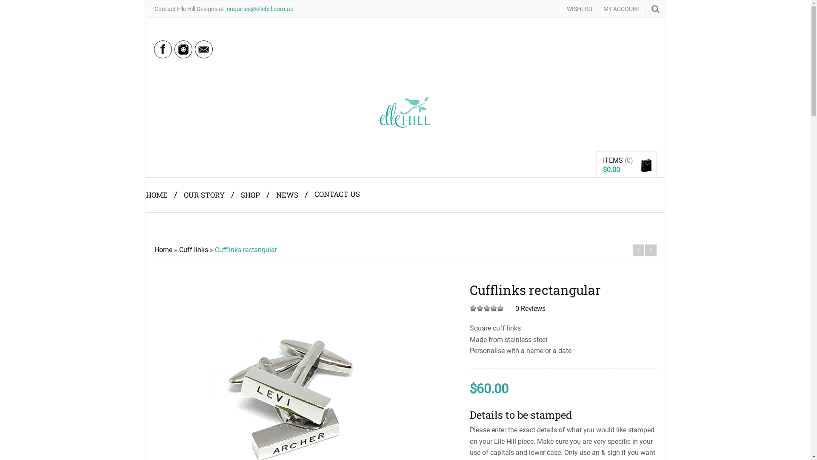 The height and width of the screenshot is (460, 817). What do you see at coordinates (622, 8) in the screenshot?
I see `MY ACCOUNT` at bounding box center [622, 8].